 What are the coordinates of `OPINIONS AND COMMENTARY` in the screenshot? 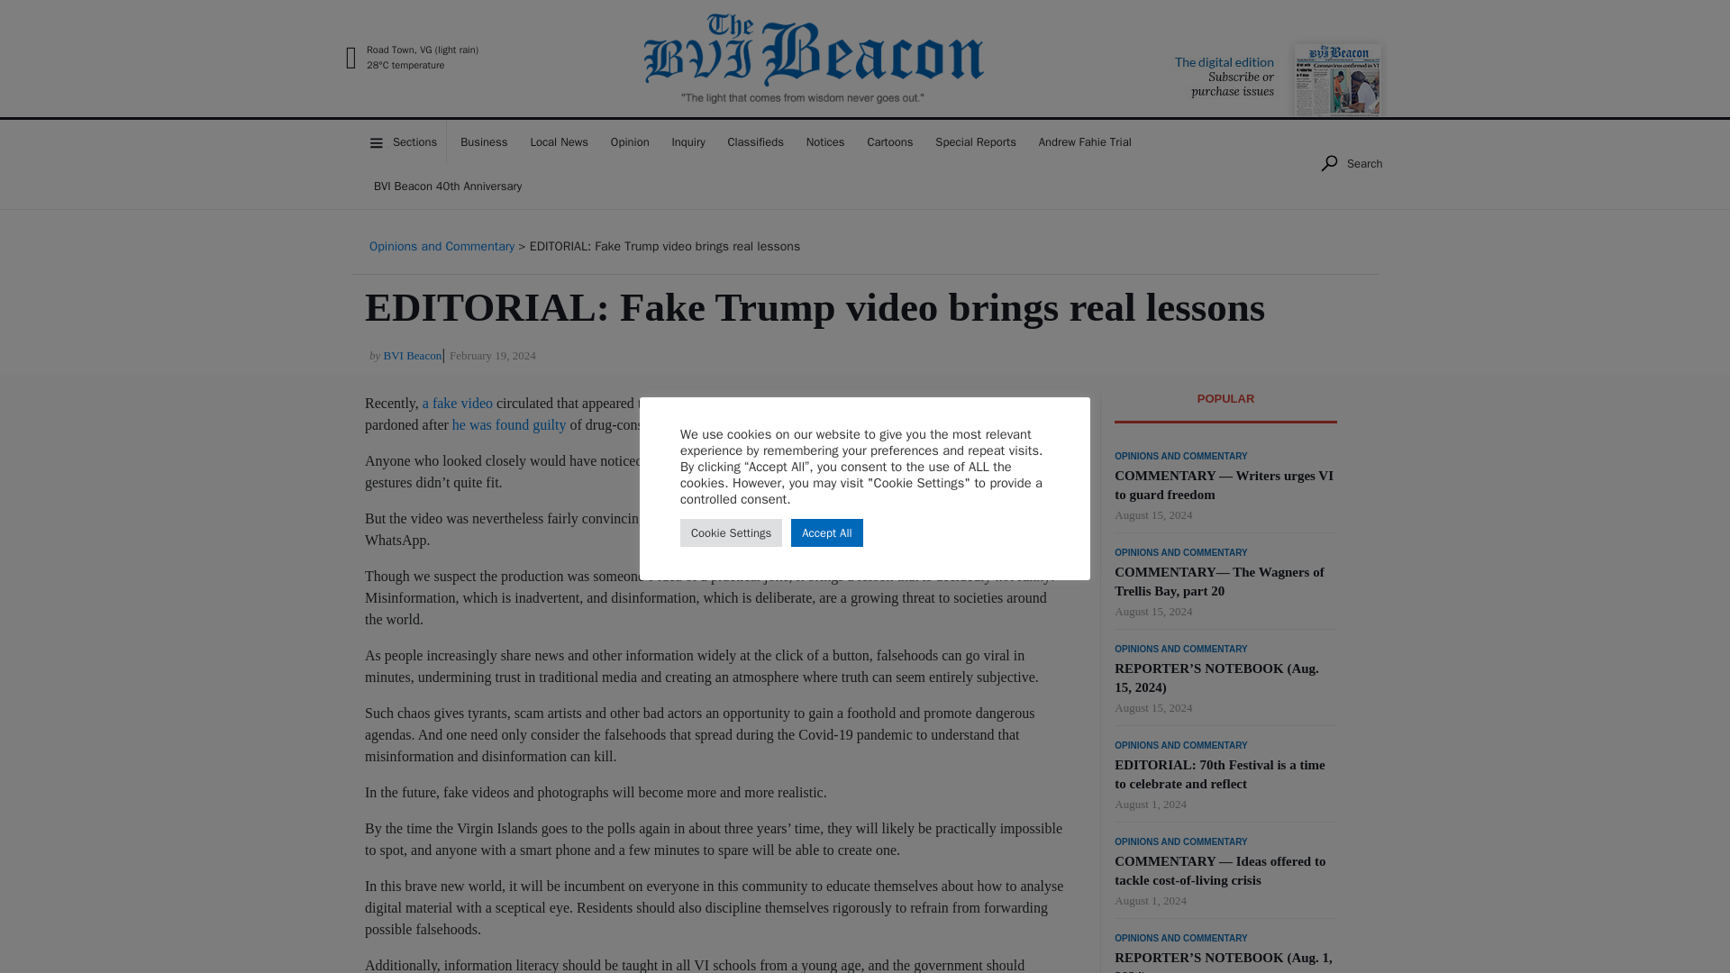 It's located at (1180, 457).